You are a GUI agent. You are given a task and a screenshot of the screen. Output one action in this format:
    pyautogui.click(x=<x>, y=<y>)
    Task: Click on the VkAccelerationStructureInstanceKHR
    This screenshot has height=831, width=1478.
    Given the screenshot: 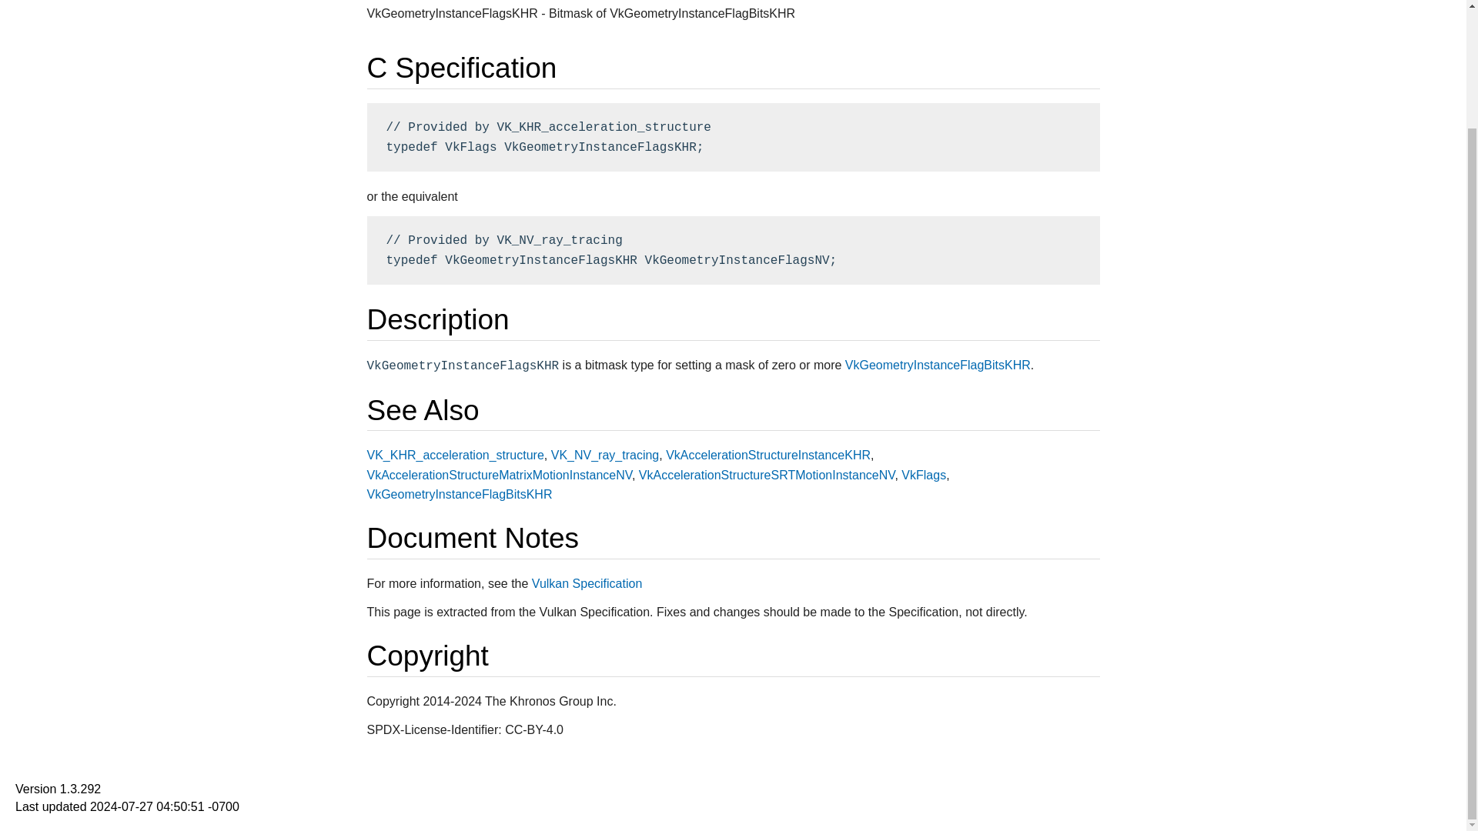 What is the action you would take?
    pyautogui.click(x=768, y=456)
    